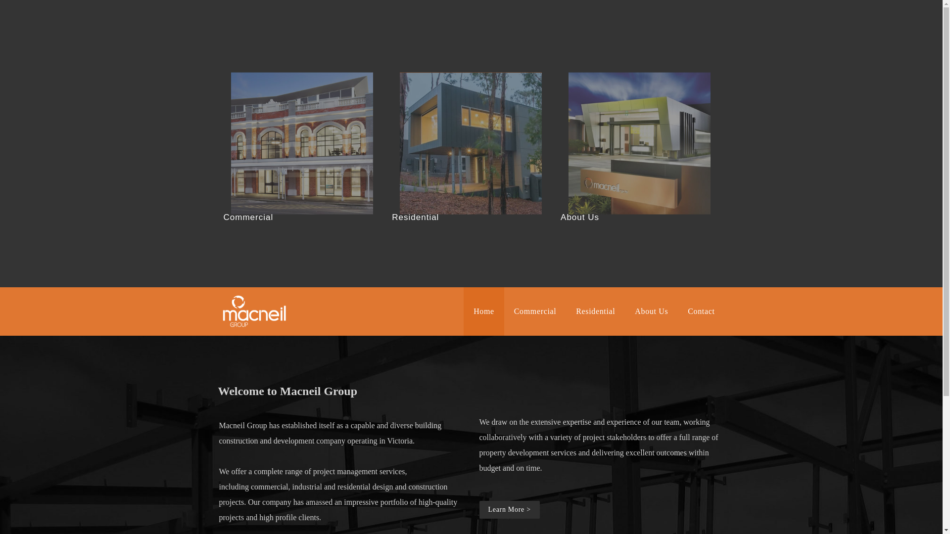  Describe the element at coordinates (596, 311) in the screenshot. I see `Residential` at that location.